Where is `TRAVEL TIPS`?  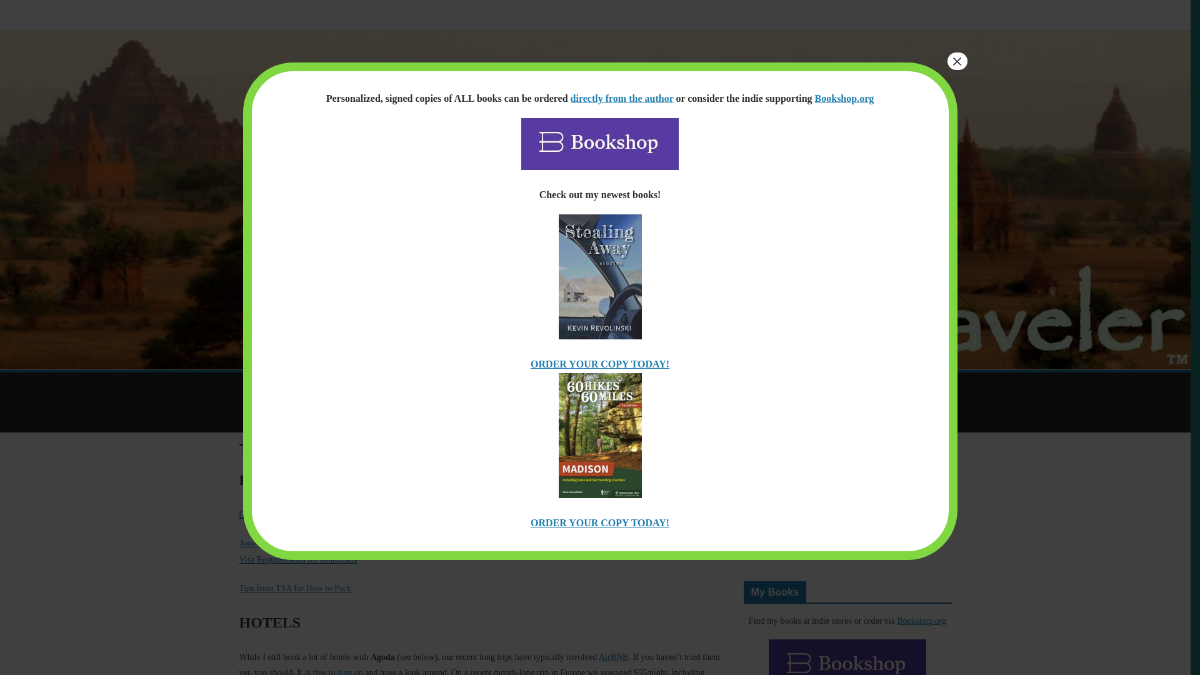
TRAVEL TIPS is located at coordinates (750, 387).